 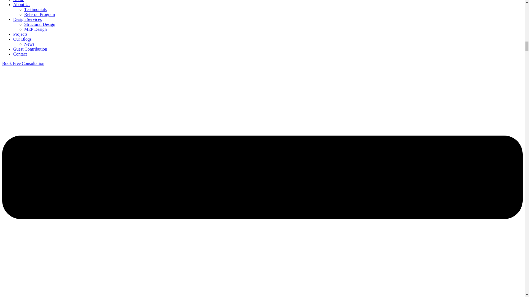 I want to click on Contact, so click(x=20, y=54).